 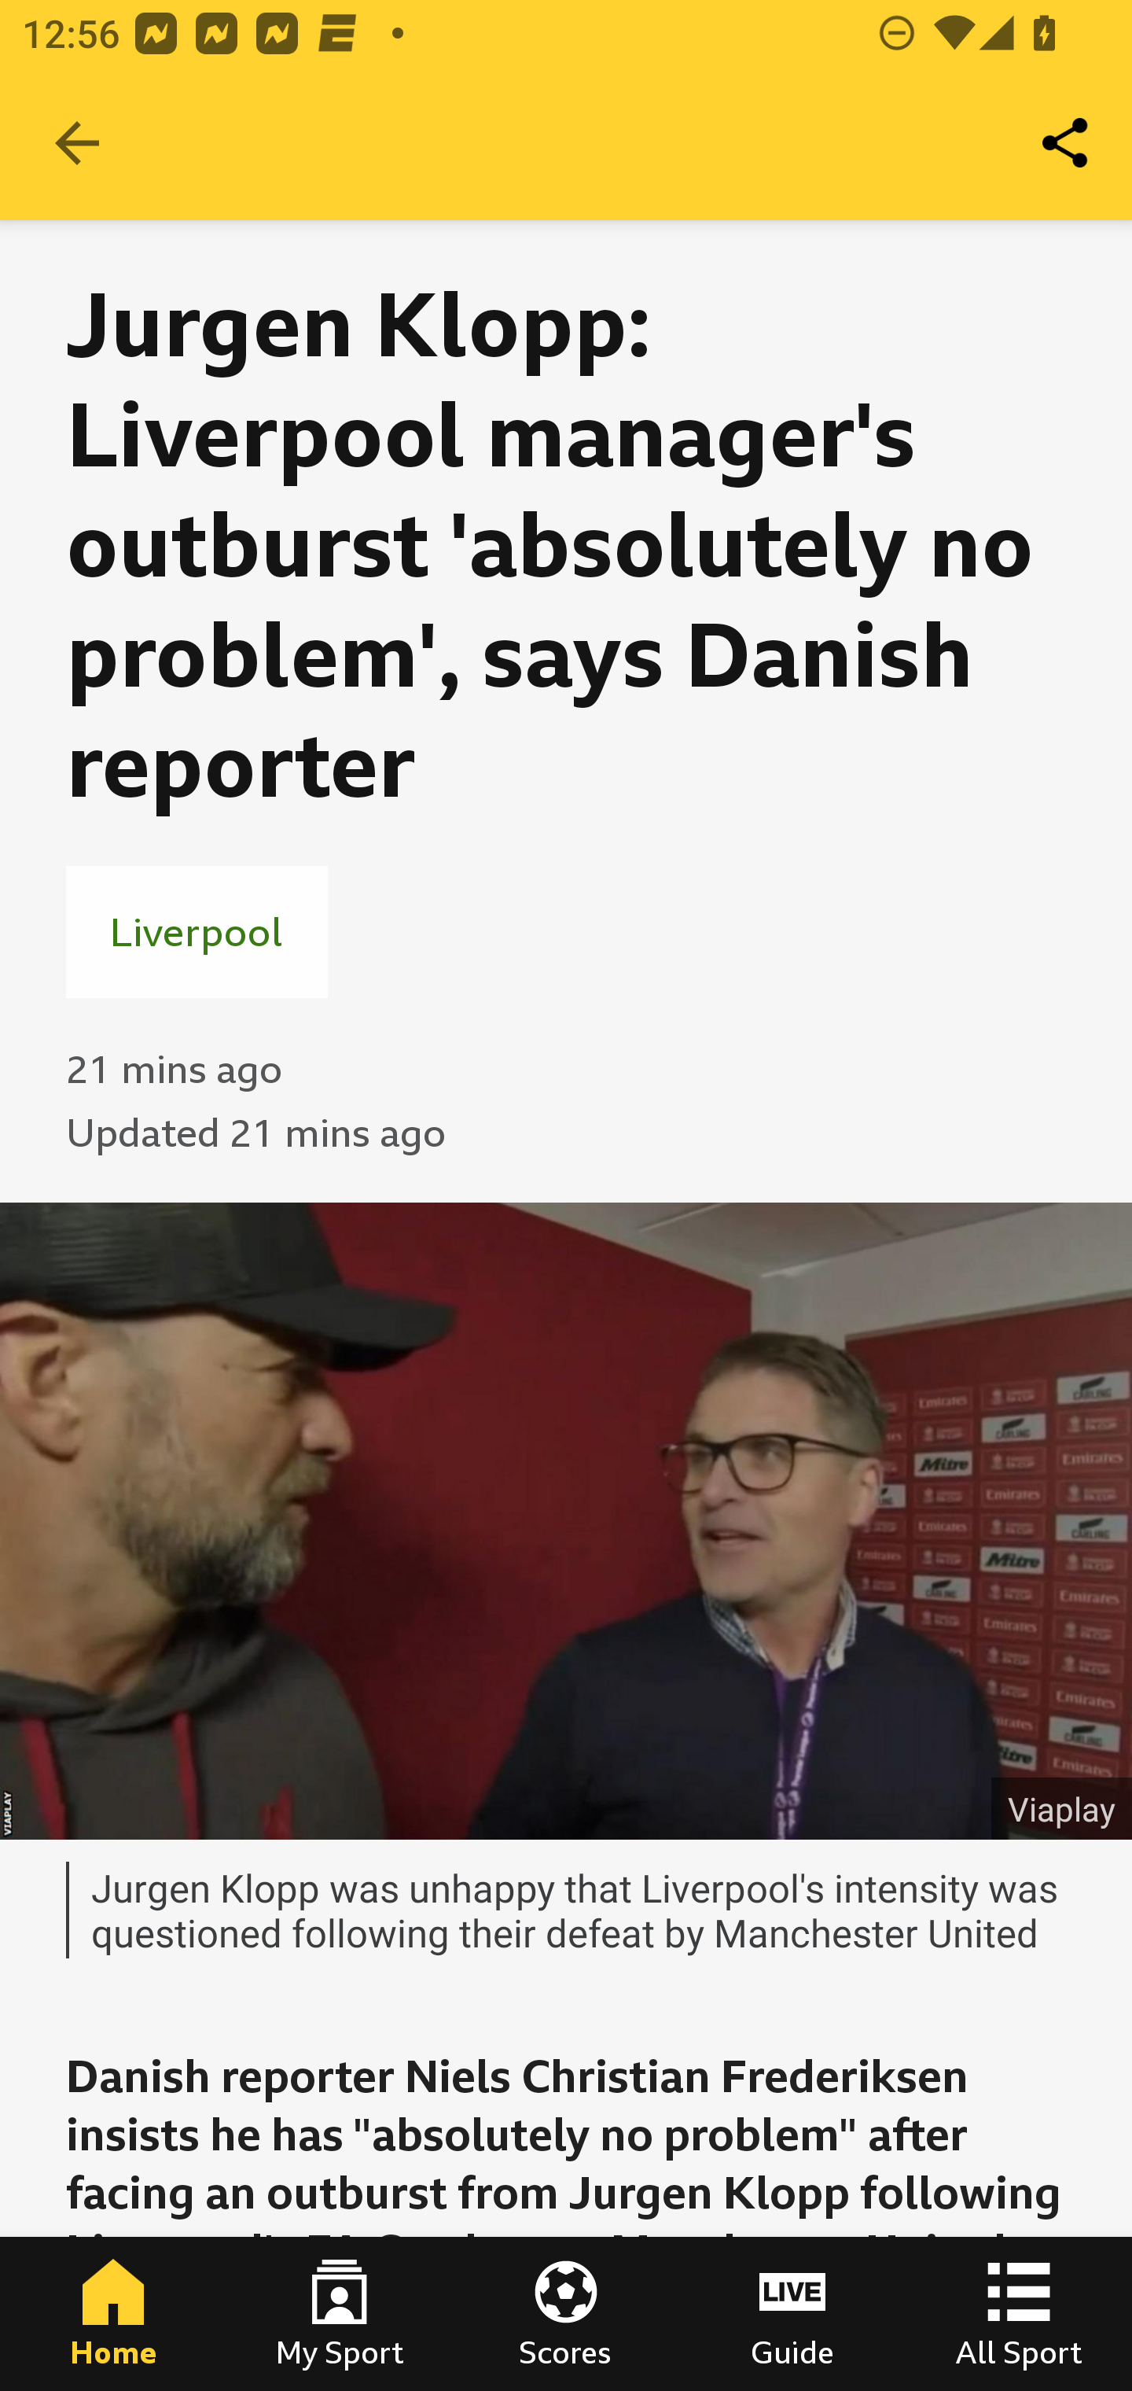 I want to click on Scores, so click(x=566, y=2314).